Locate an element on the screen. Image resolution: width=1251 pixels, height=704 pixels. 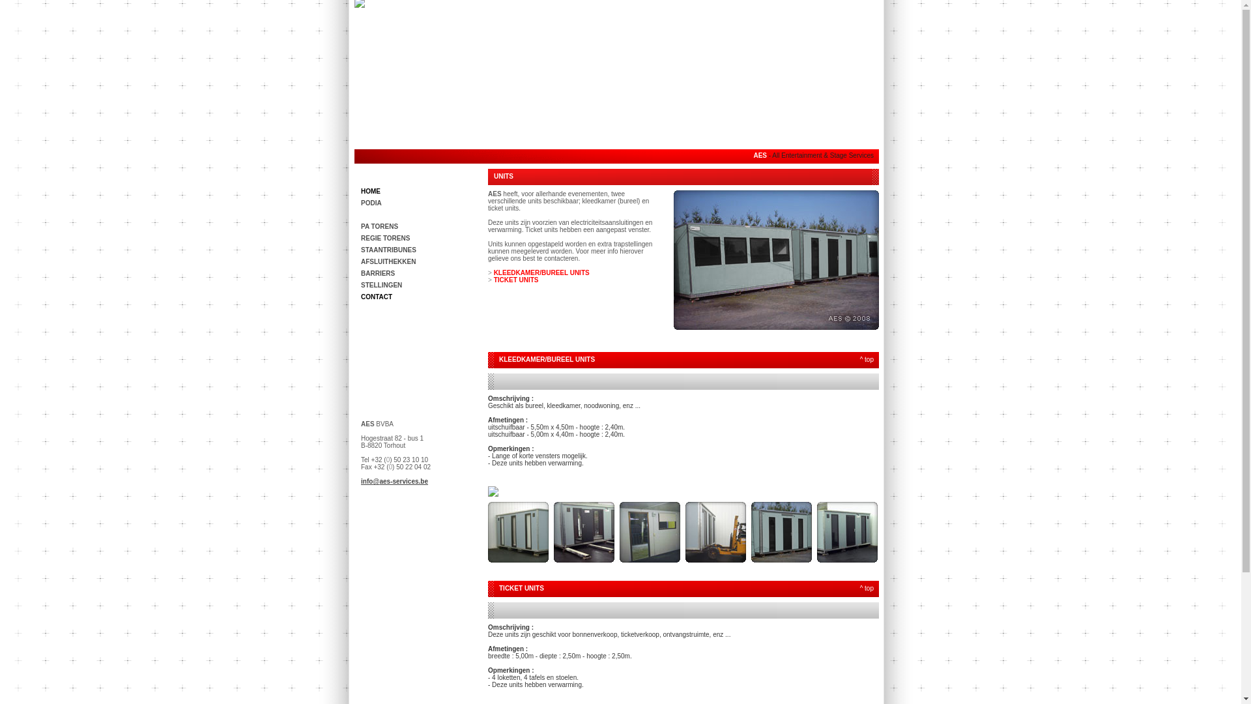
KLEEDKAMER/BUREEL UNITS is located at coordinates (542, 272).